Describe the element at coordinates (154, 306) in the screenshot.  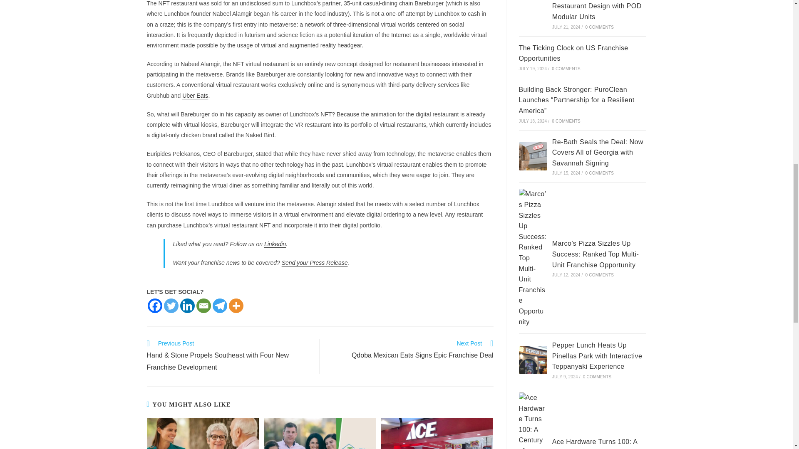
I see `Telegram` at that location.